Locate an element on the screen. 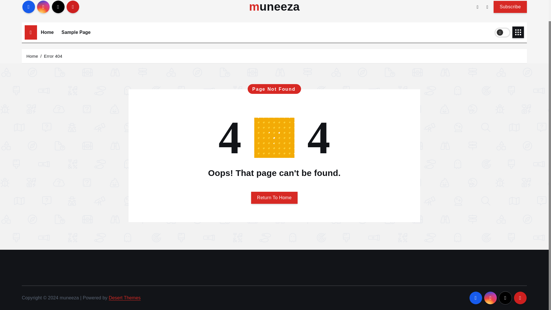 This screenshot has width=551, height=310. Desert Themes is located at coordinates (125, 298).